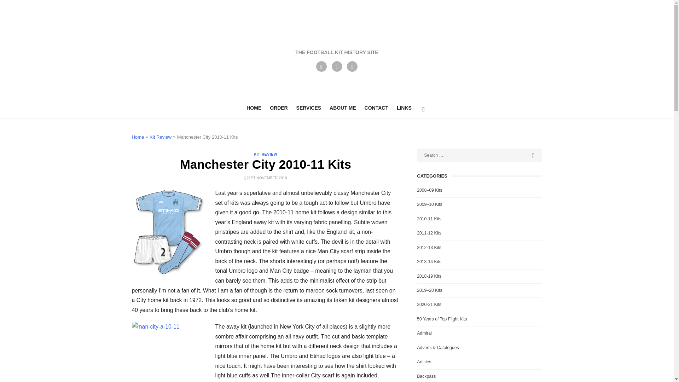 The width and height of the screenshot is (679, 382). I want to click on LINKS, so click(404, 108).